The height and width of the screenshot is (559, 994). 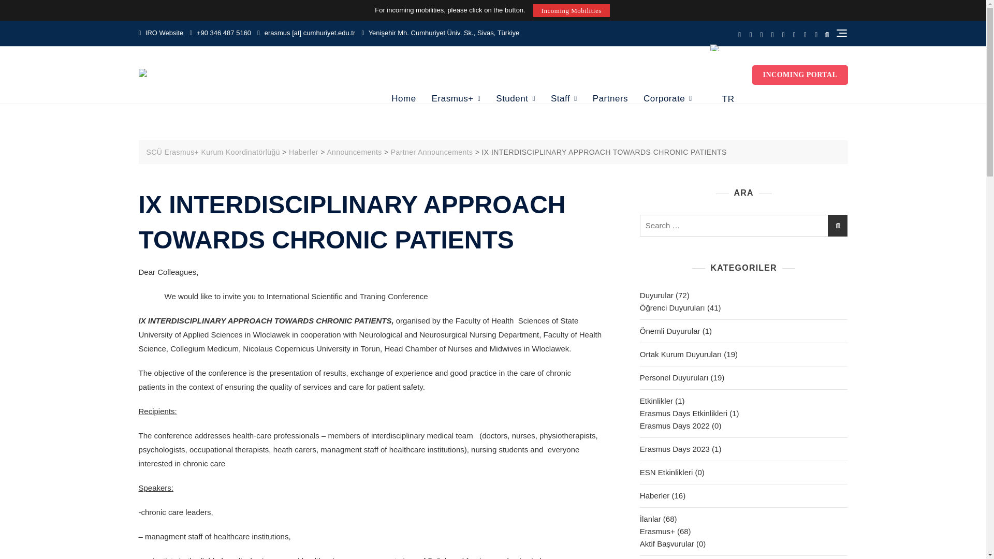 I want to click on Go to Haberler., so click(x=303, y=152).